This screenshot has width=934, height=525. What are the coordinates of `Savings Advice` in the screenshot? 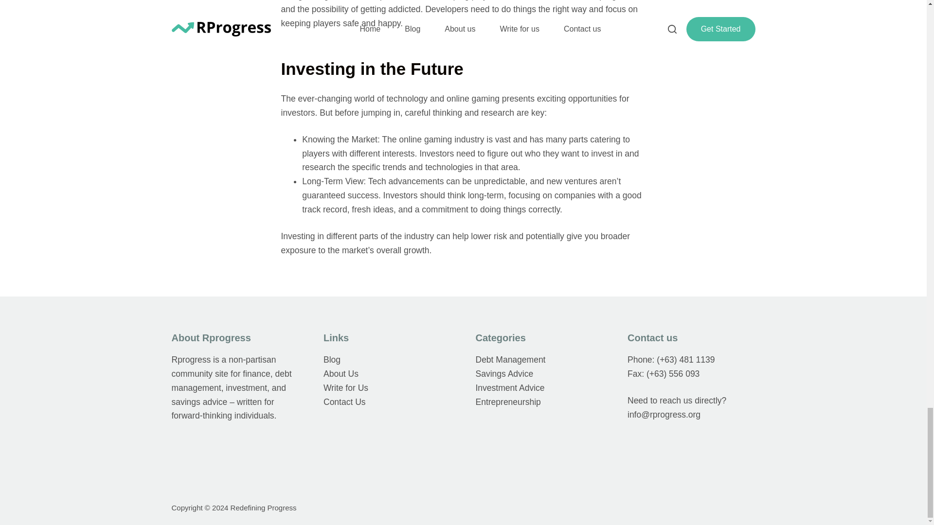 It's located at (504, 373).